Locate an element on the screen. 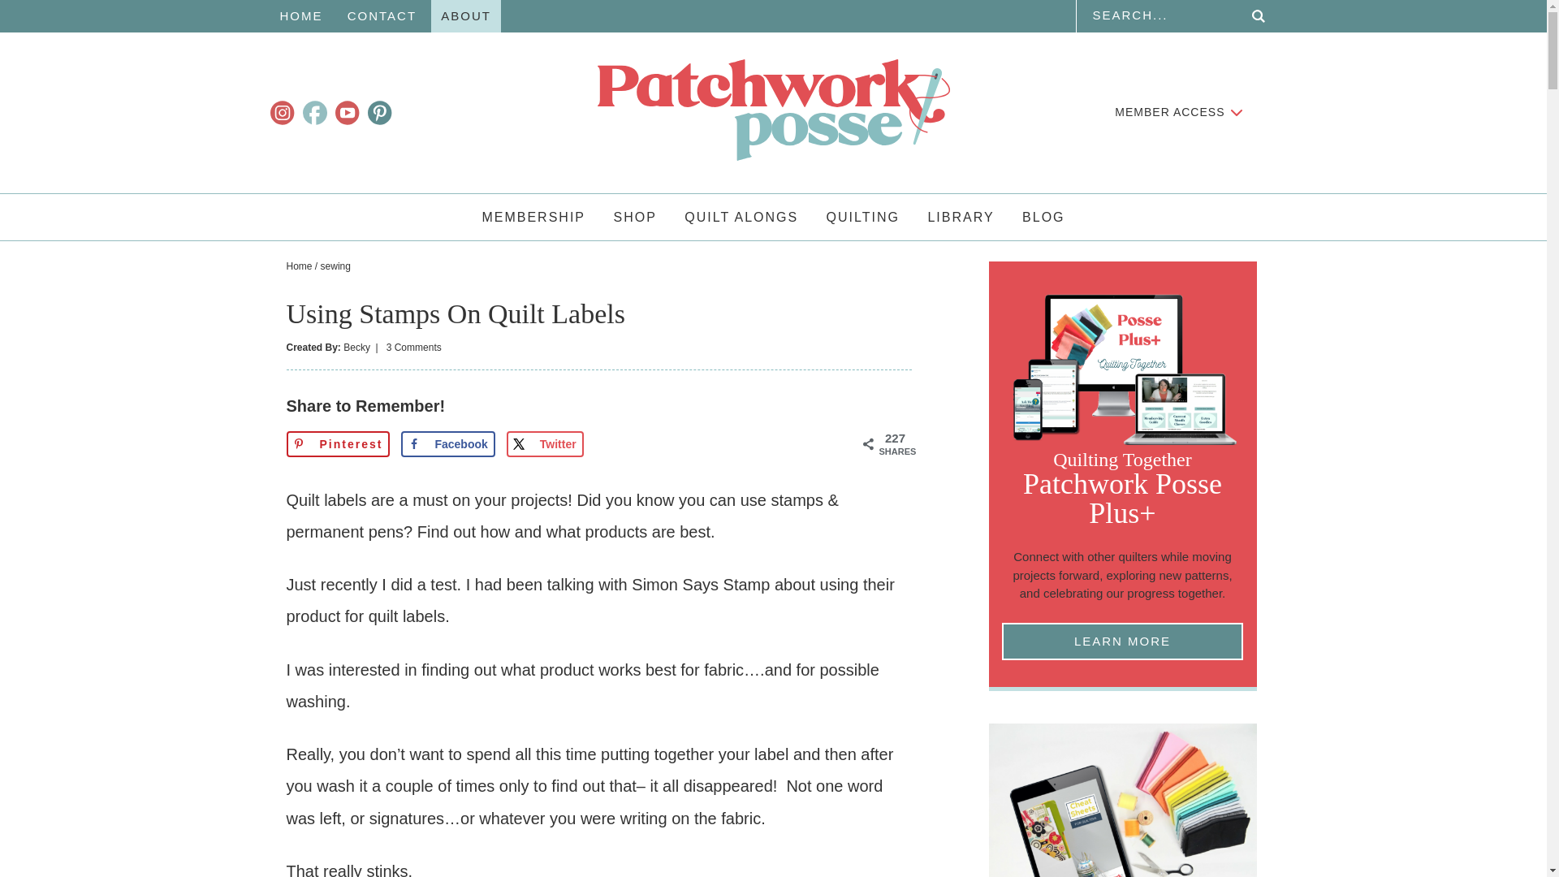 Image resolution: width=1559 pixels, height=877 pixels. HOME is located at coordinates (300, 16).